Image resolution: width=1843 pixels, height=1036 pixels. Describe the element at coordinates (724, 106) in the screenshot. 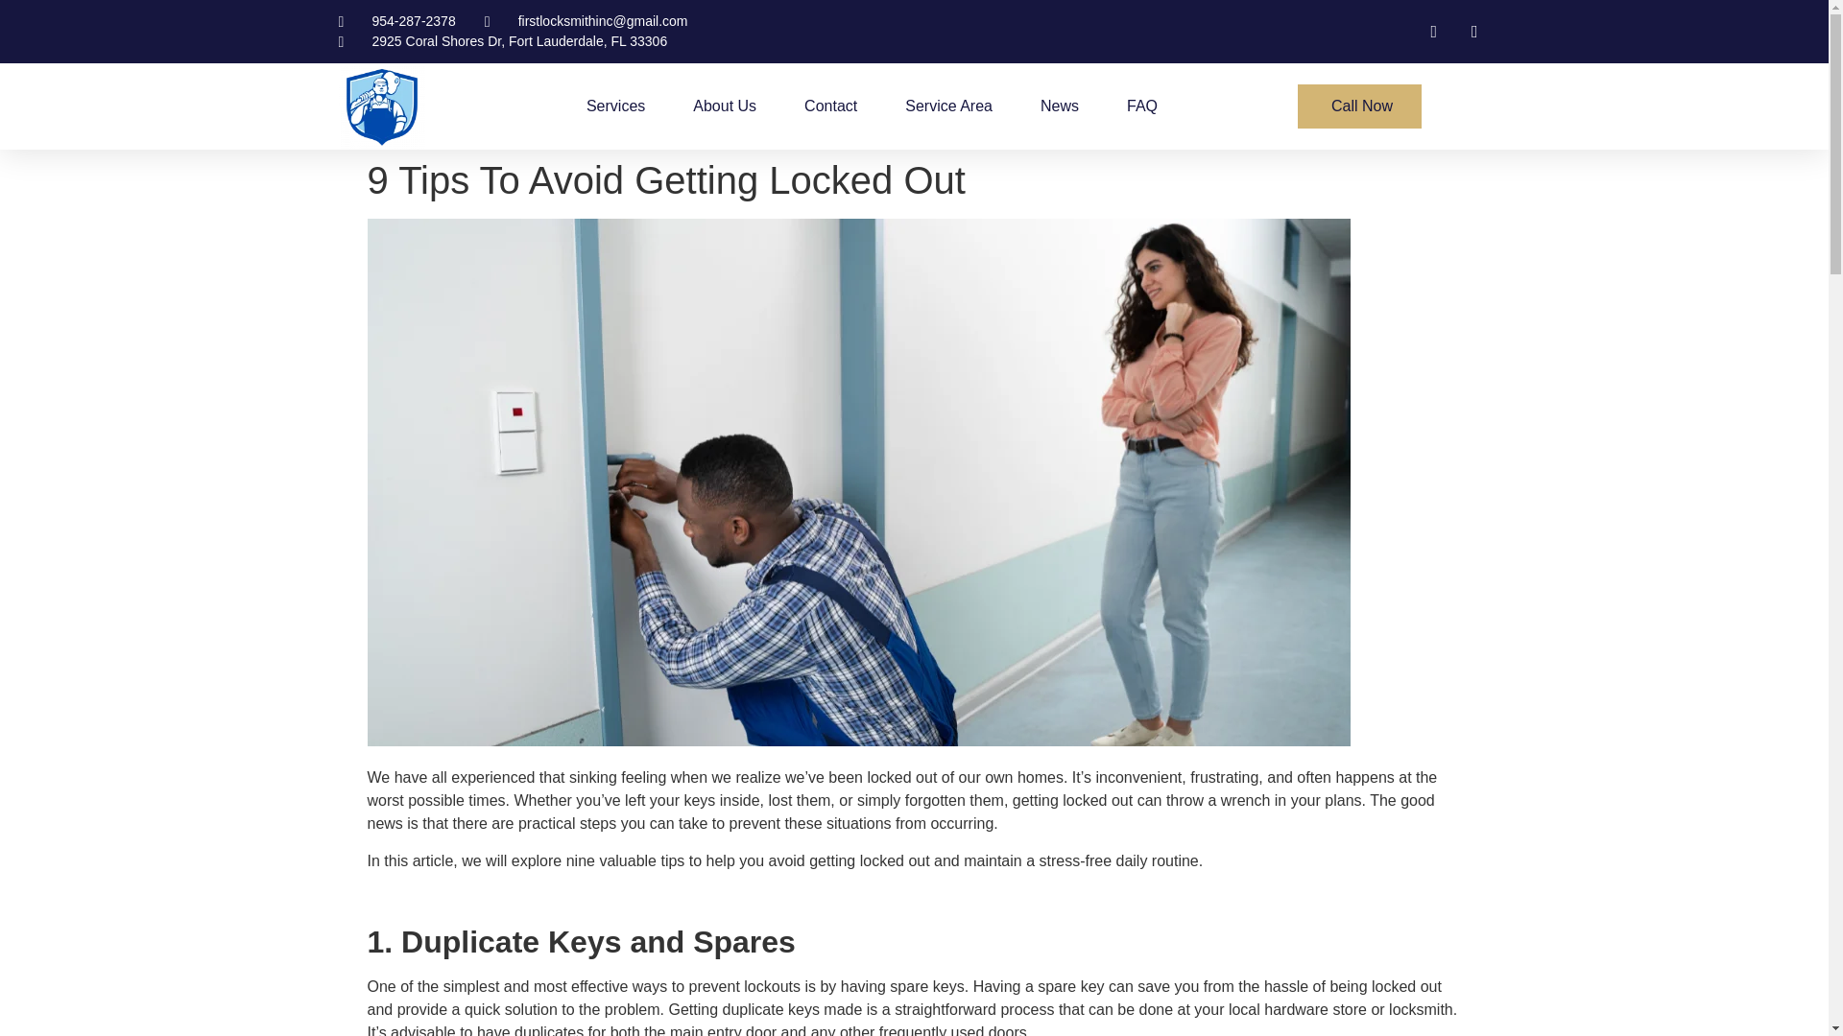

I see `About Us` at that location.